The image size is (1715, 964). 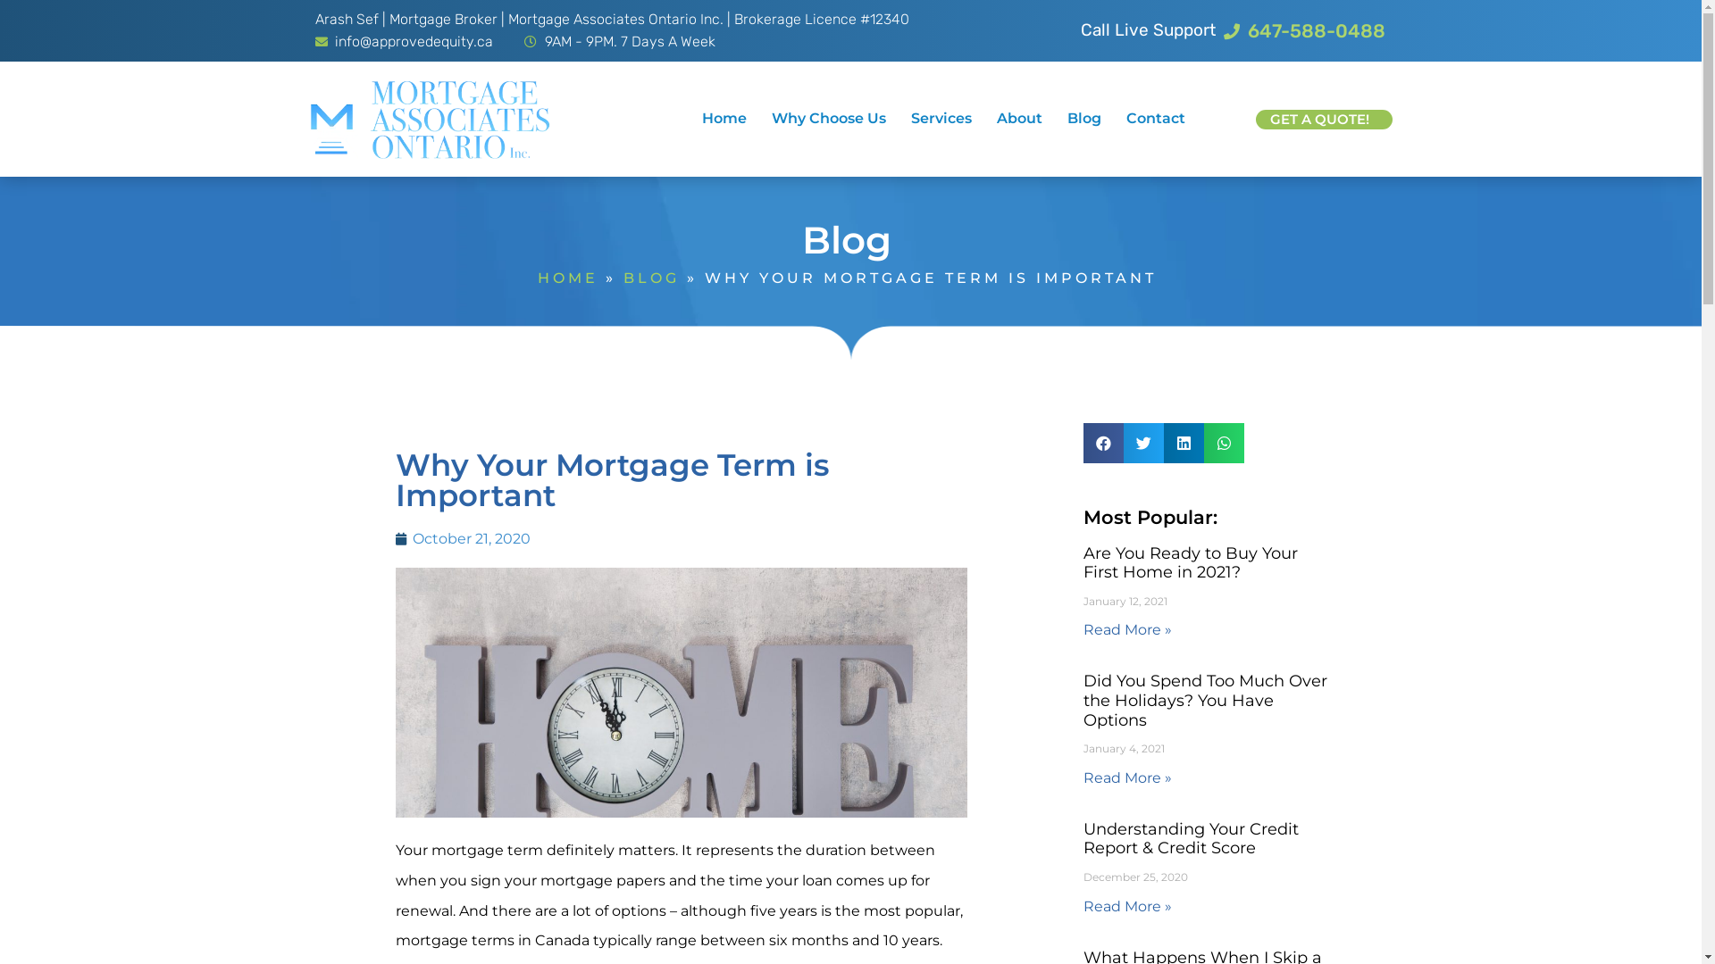 I want to click on HOME, so click(x=568, y=278).